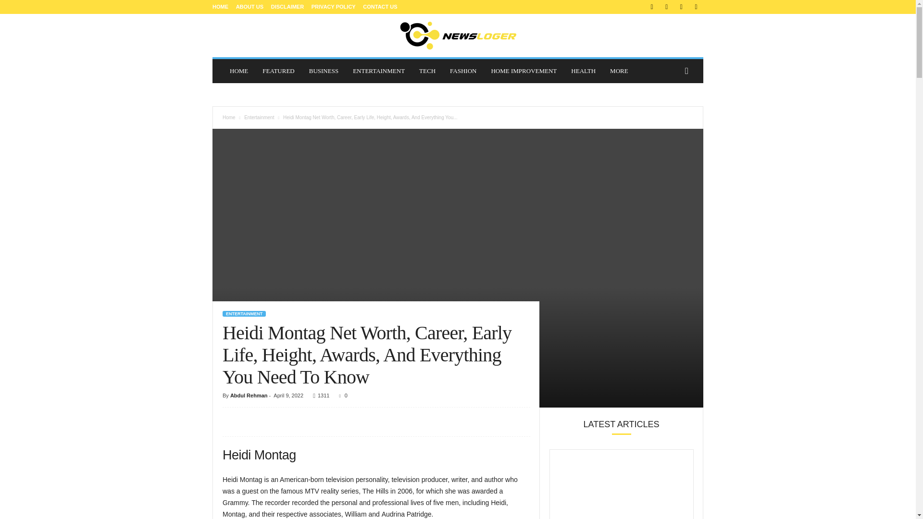 This screenshot has width=923, height=519. I want to click on ABOUT US, so click(249, 7).